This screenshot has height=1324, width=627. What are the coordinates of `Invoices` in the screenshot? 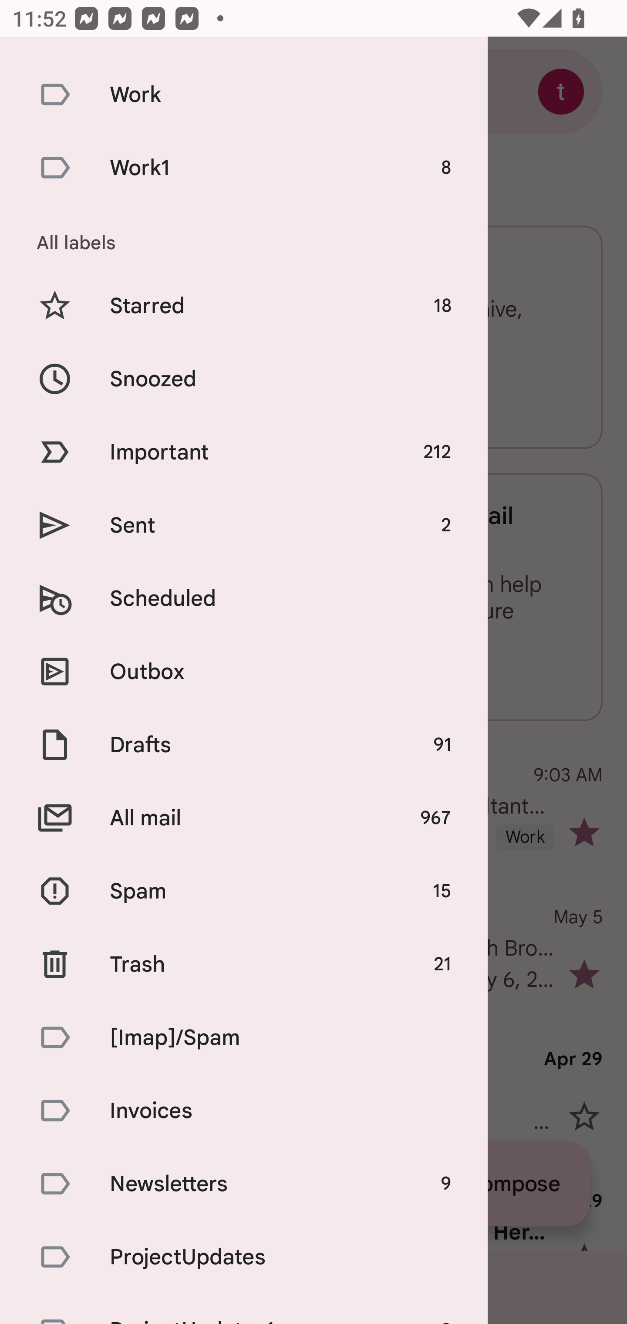 It's located at (244, 1110).